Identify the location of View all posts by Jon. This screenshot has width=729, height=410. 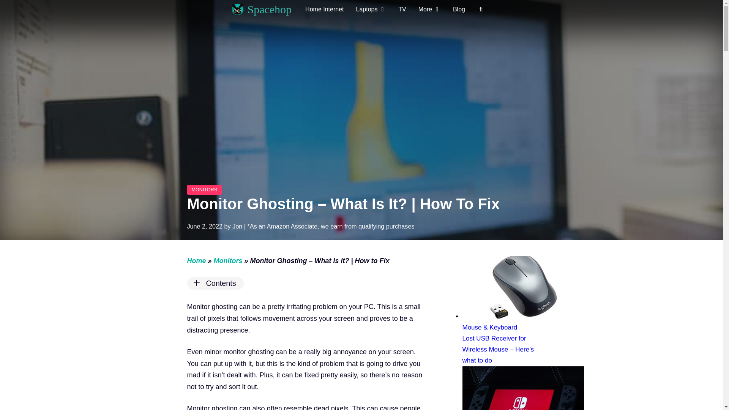
(237, 226).